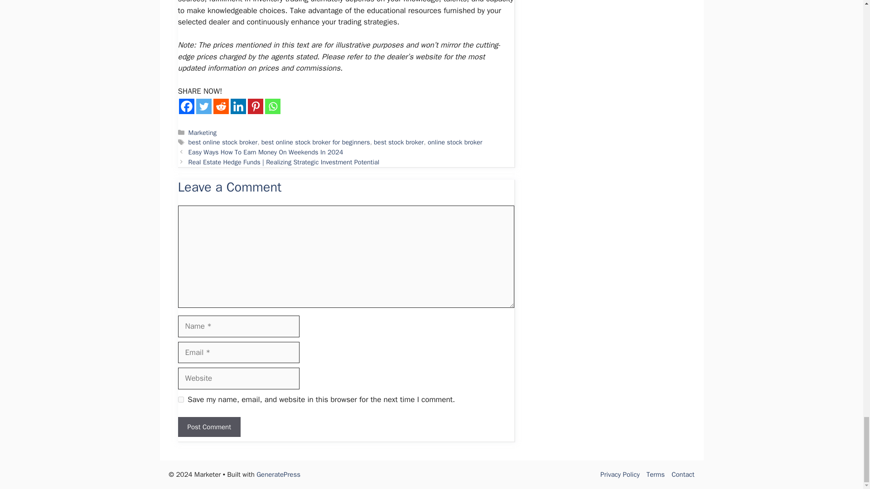 This screenshot has width=870, height=489. I want to click on Easy Ways How To Earn Money On Weekends In 2024, so click(266, 152).